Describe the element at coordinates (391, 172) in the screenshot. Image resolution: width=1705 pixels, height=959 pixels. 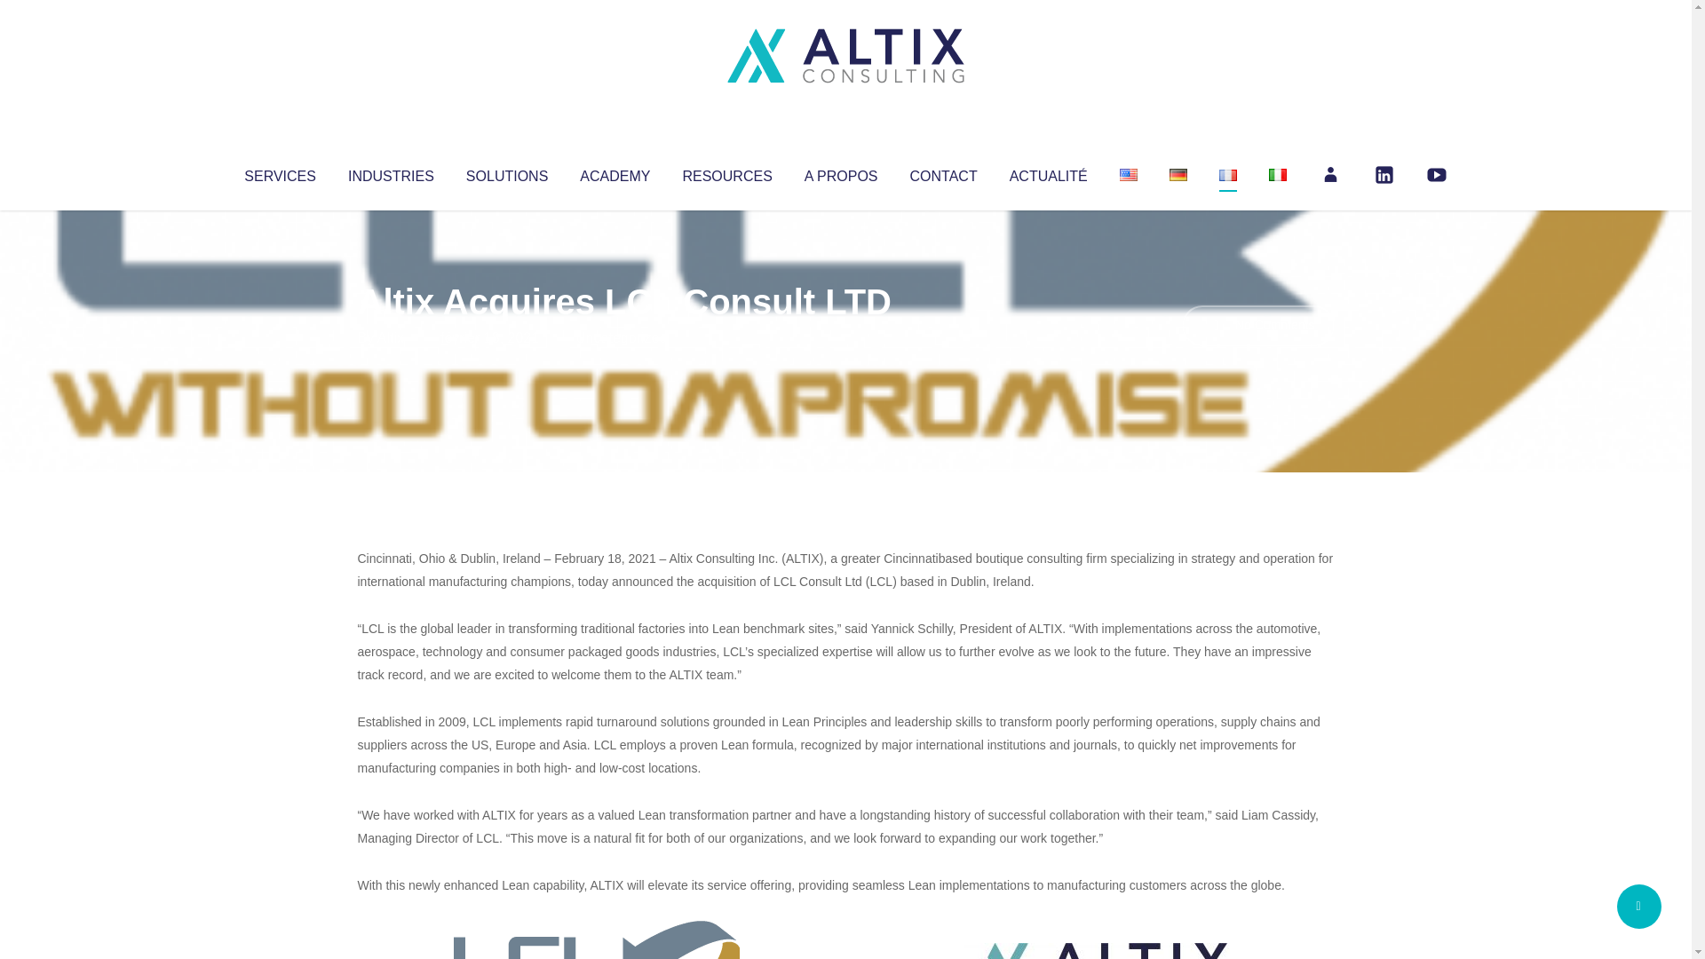
I see `INDUSTRIES` at that location.